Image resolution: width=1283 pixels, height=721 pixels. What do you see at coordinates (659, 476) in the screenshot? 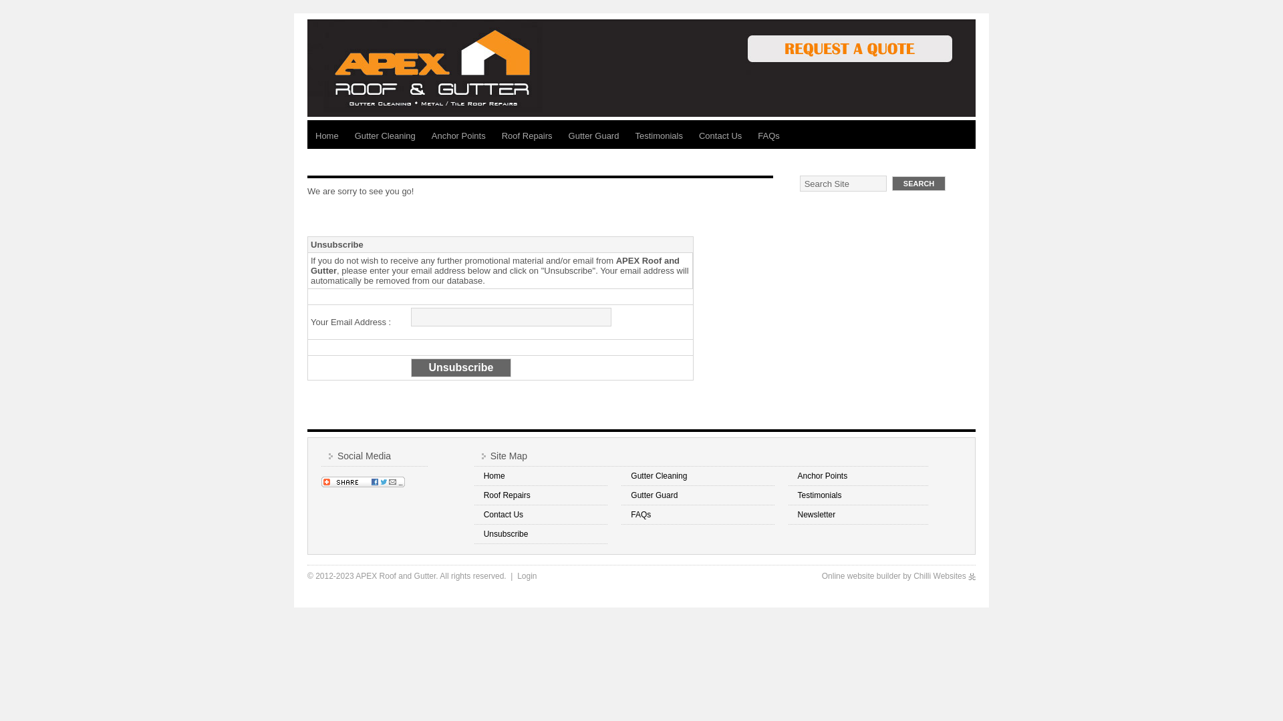
I see `Gutter Cleaning` at bounding box center [659, 476].